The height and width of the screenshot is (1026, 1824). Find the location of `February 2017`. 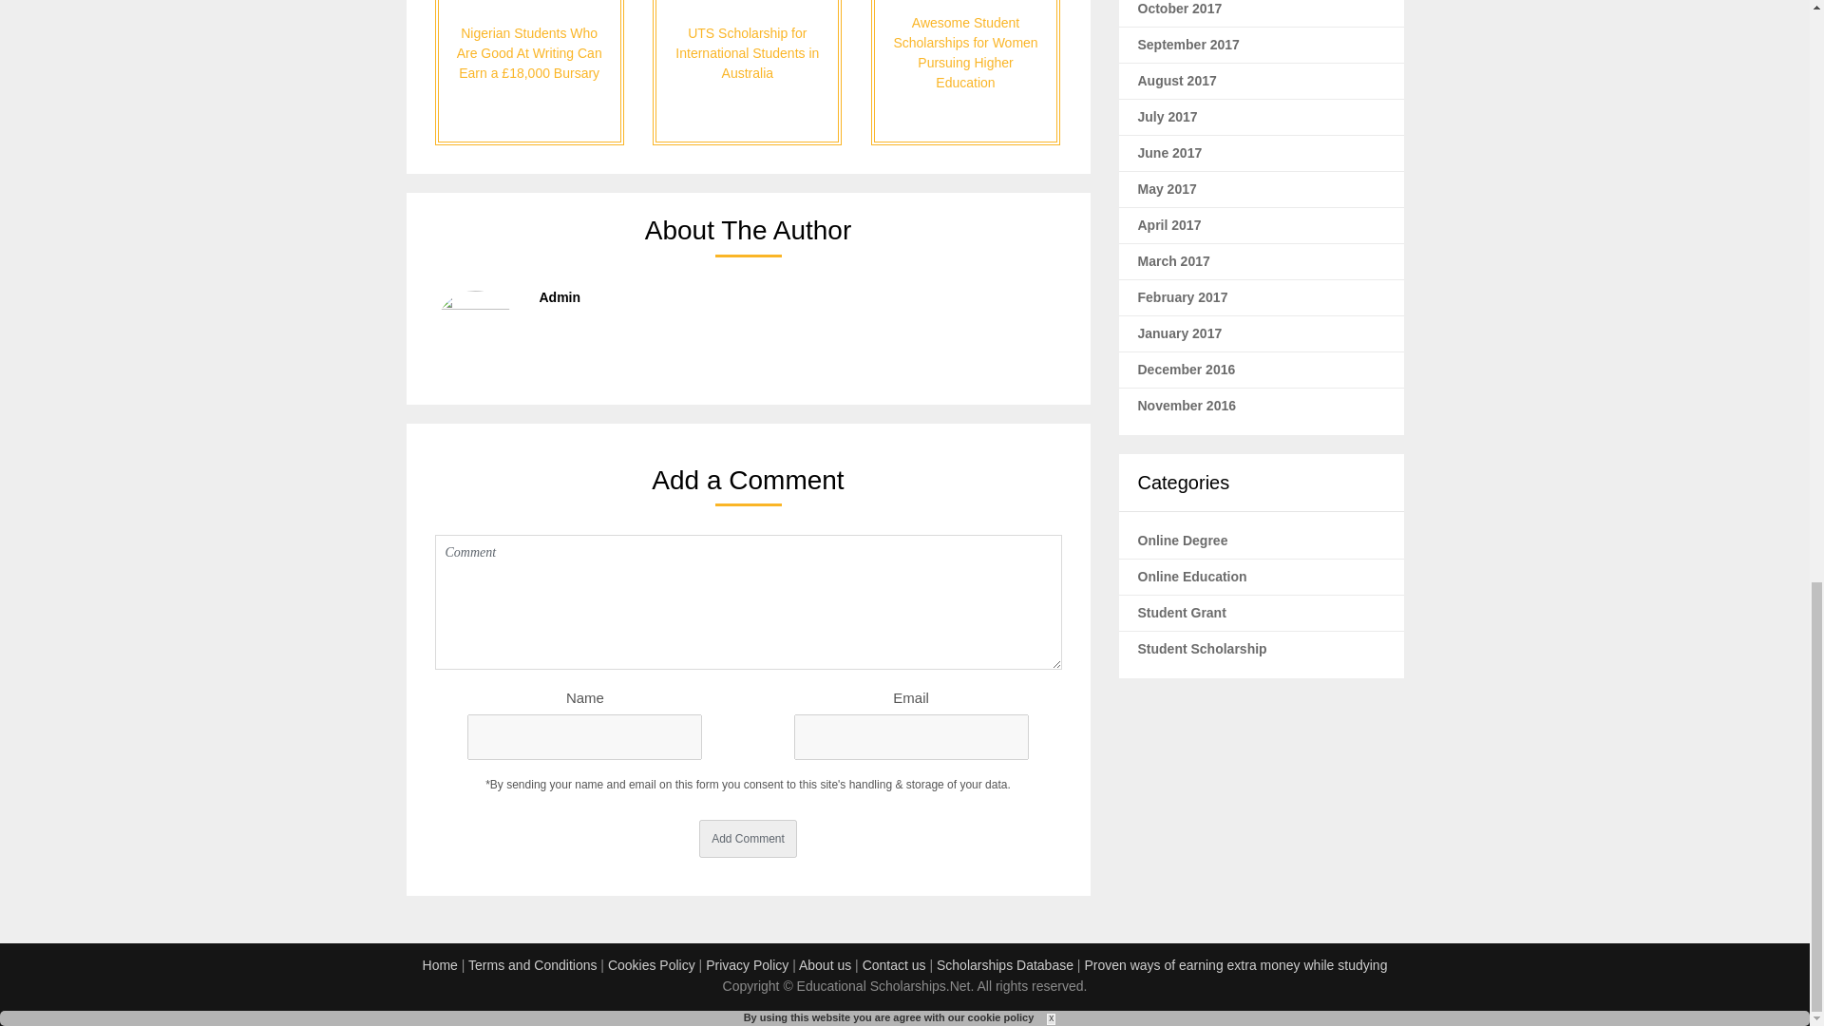

February 2017 is located at coordinates (1183, 296).